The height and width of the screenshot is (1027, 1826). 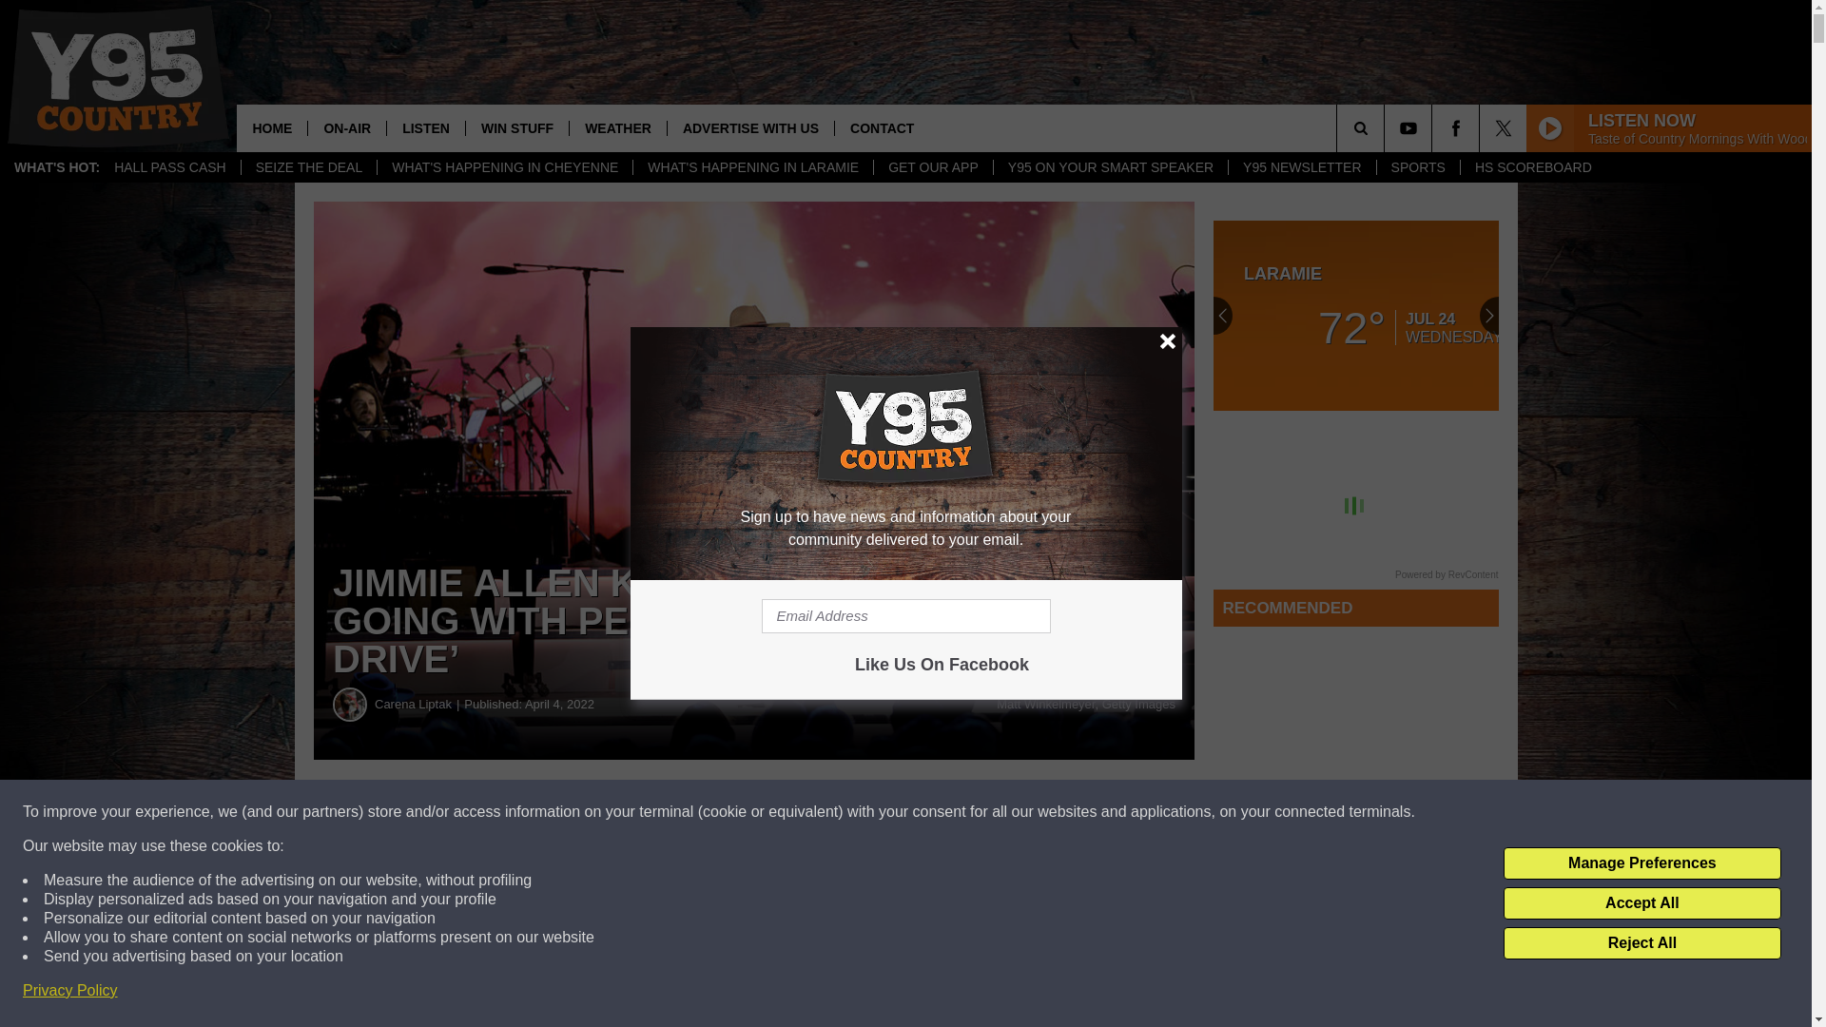 What do you see at coordinates (70, 991) in the screenshot?
I see `Privacy Policy` at bounding box center [70, 991].